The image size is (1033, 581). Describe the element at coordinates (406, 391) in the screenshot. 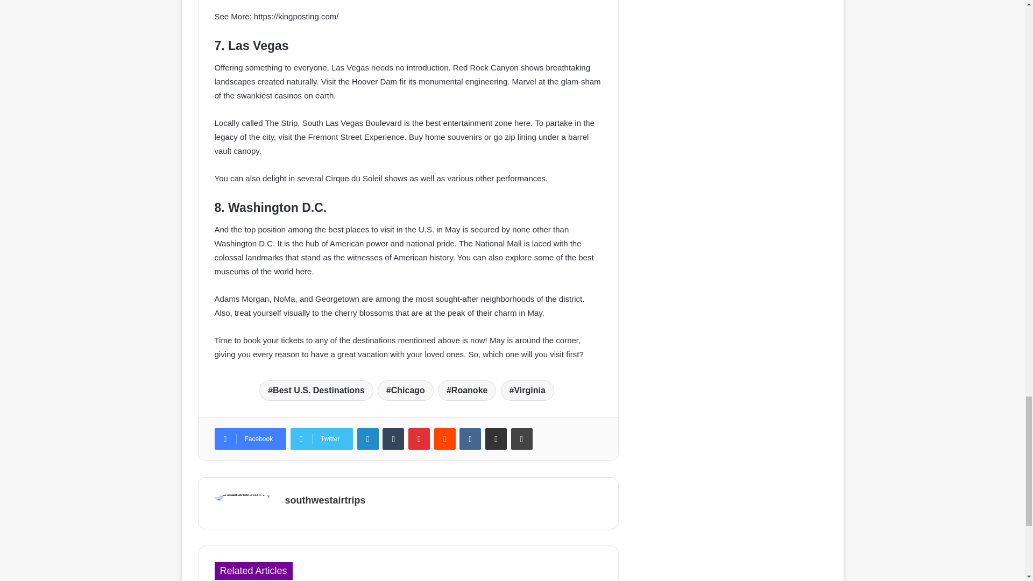

I see `Chicago` at that location.